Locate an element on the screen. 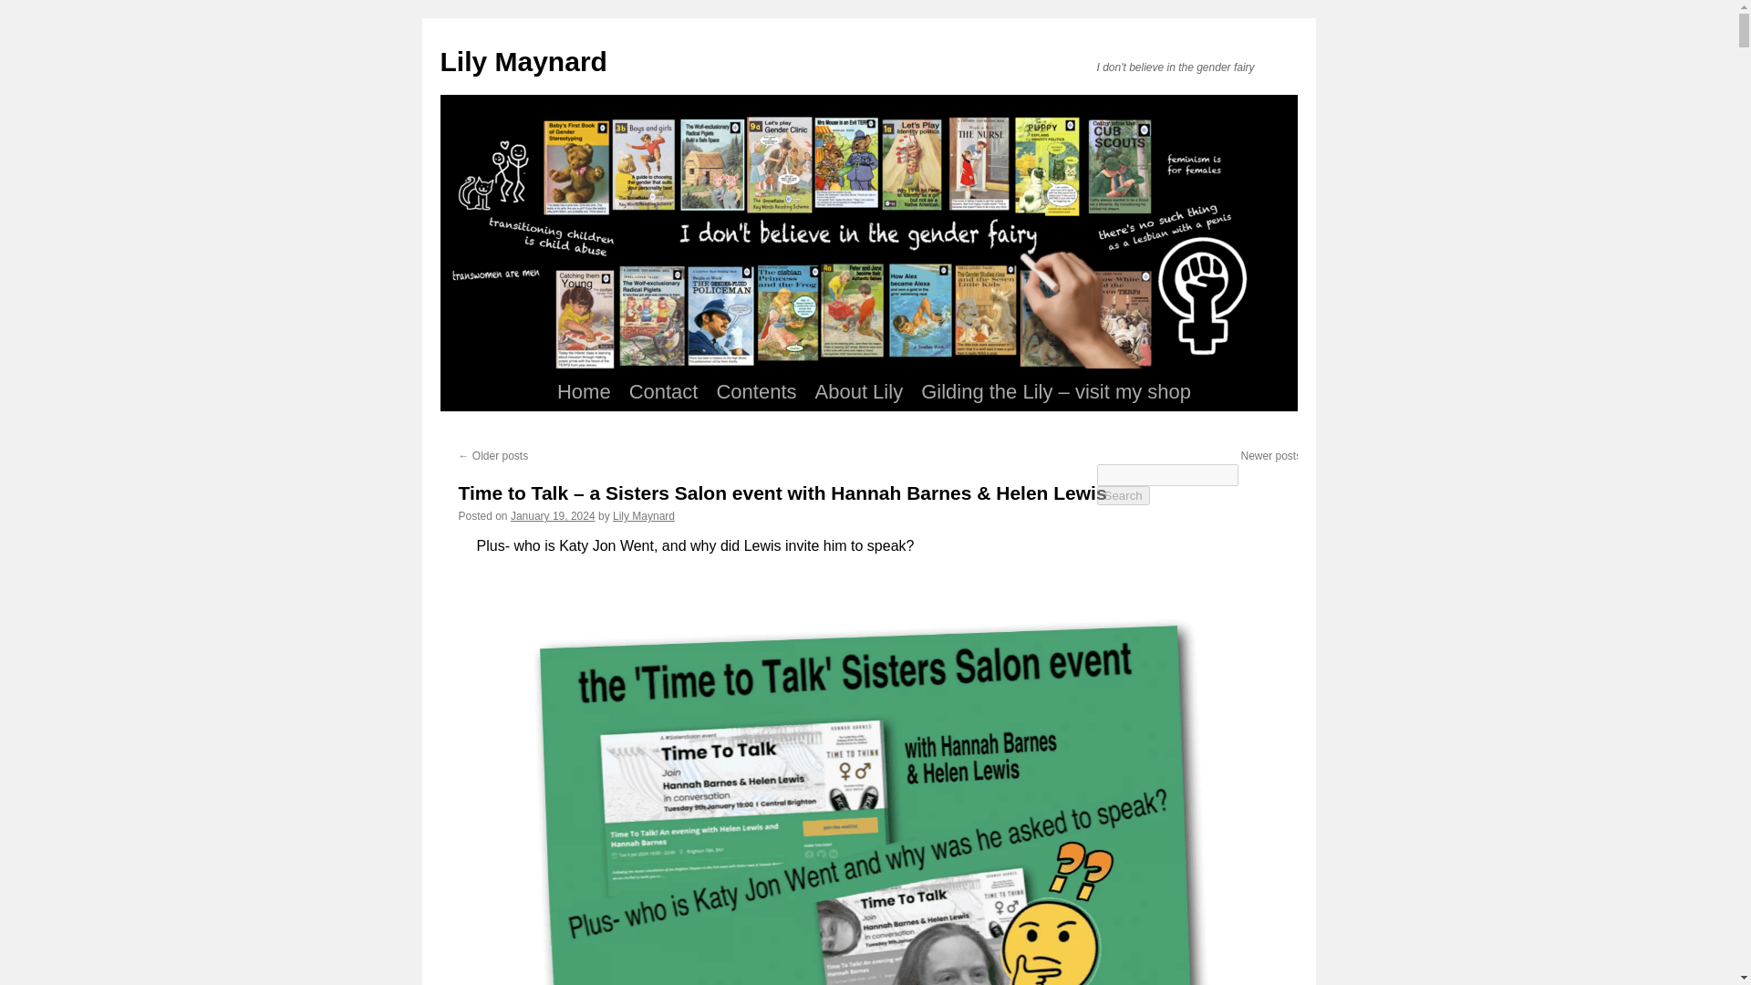  Contents is located at coordinates (756, 392).